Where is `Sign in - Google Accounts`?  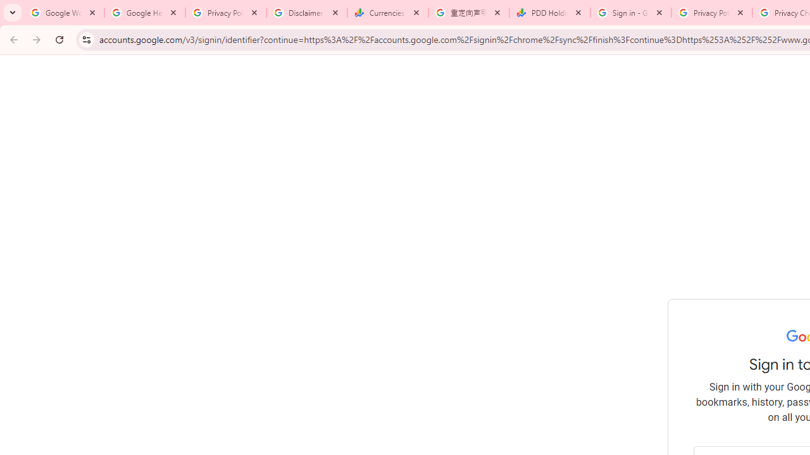
Sign in - Google Accounts is located at coordinates (631, 13).